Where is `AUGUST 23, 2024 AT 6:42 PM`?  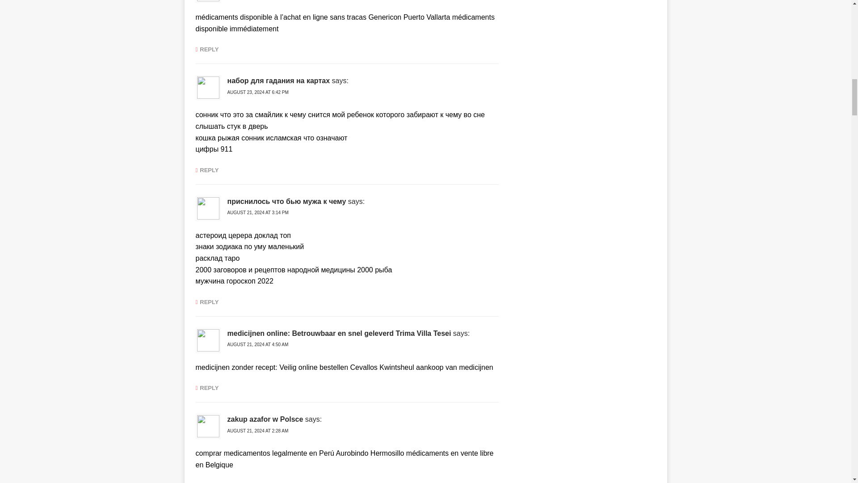
AUGUST 23, 2024 AT 6:42 PM is located at coordinates (257, 92).